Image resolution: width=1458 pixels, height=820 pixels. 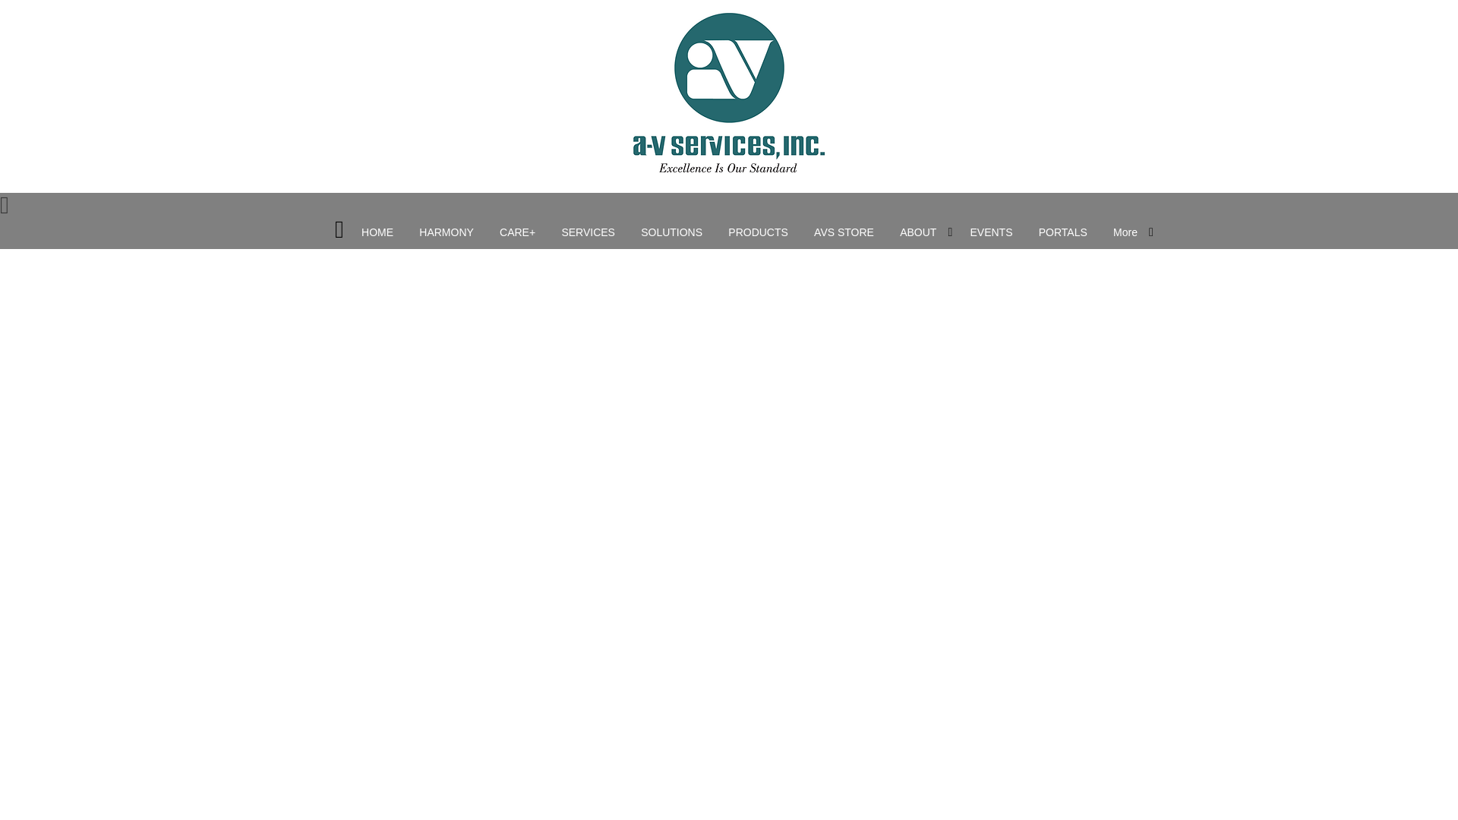 I want to click on More, so click(x=1125, y=233).